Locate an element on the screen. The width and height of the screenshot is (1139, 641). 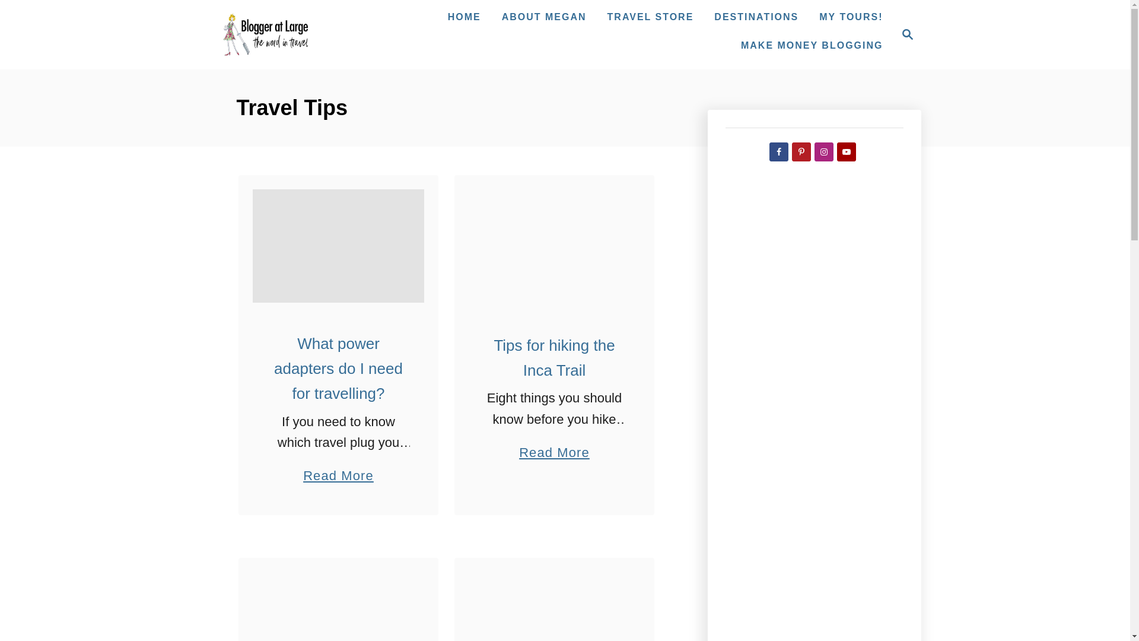
What power adapters do I need for travelling? is located at coordinates (338, 246).